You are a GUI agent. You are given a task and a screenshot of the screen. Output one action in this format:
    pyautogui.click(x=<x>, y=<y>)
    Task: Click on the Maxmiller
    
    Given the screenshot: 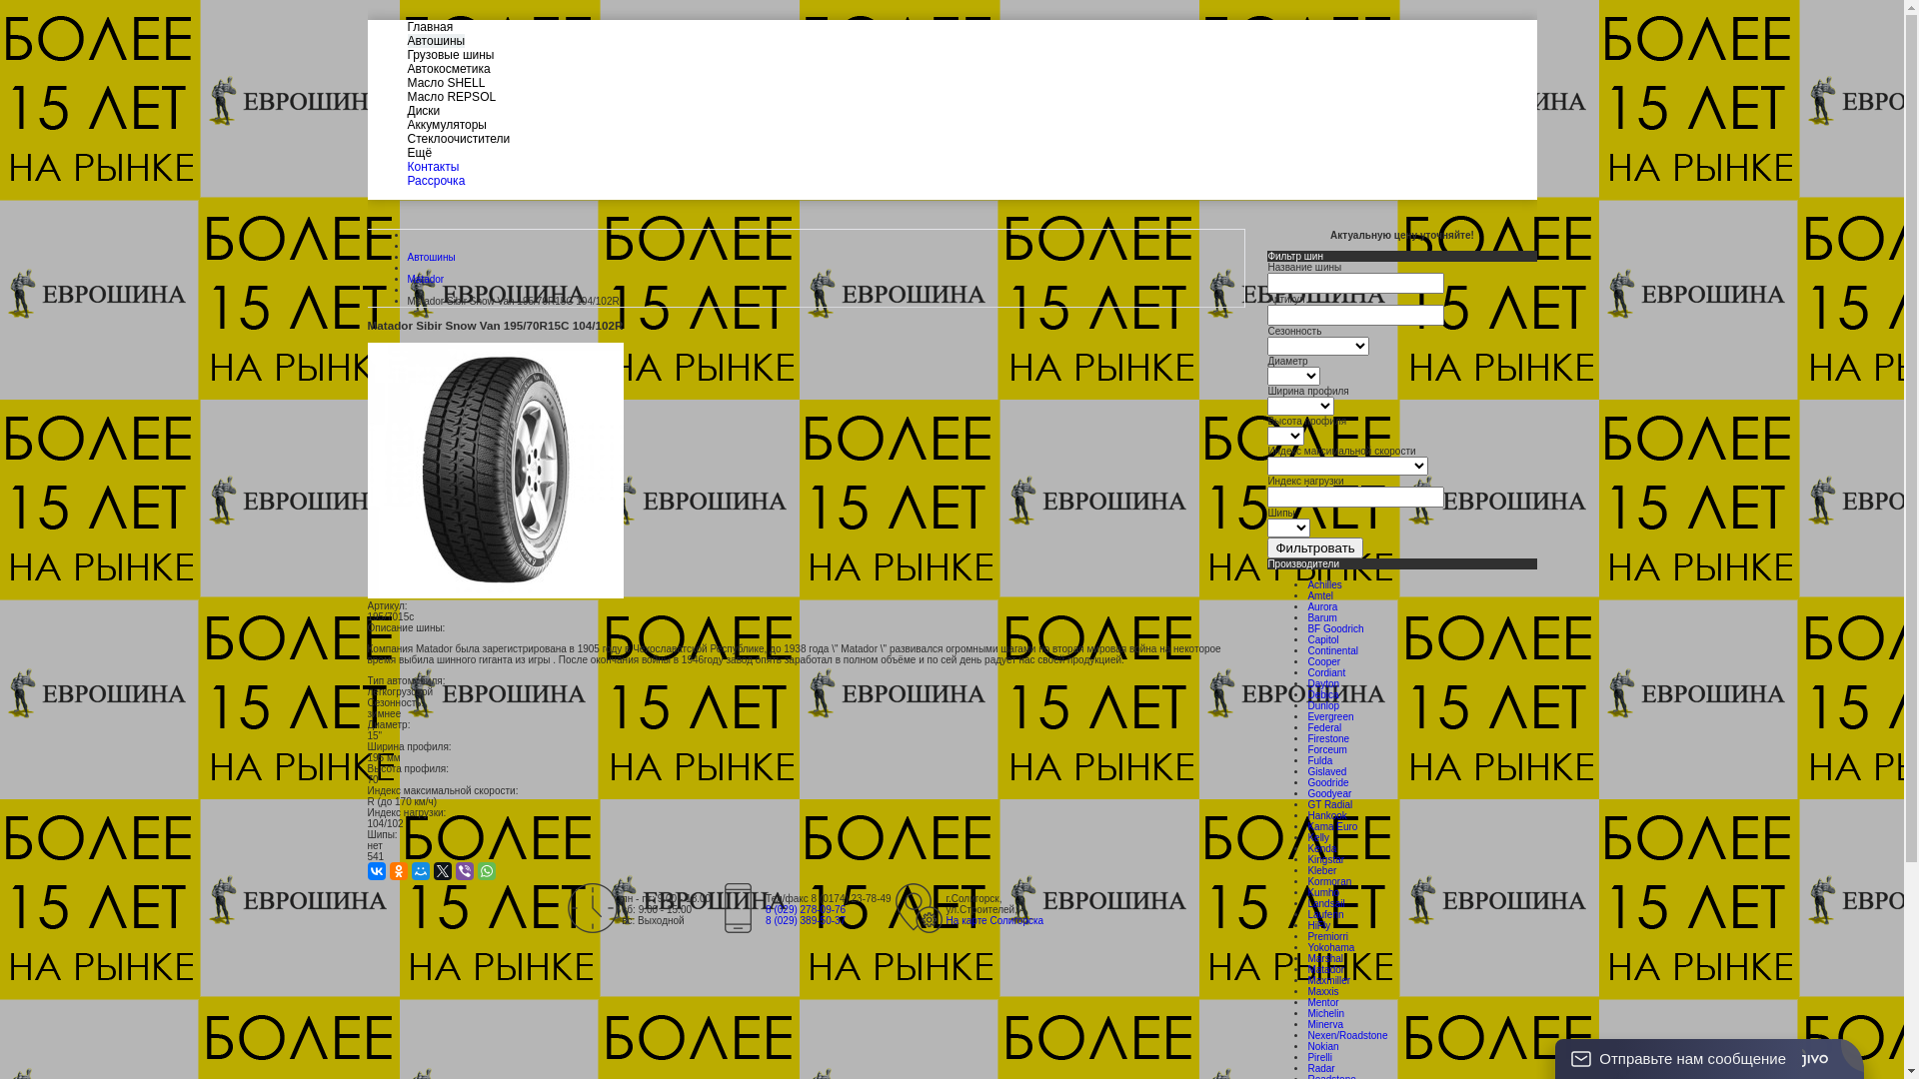 What is the action you would take?
    pyautogui.click(x=1329, y=981)
    